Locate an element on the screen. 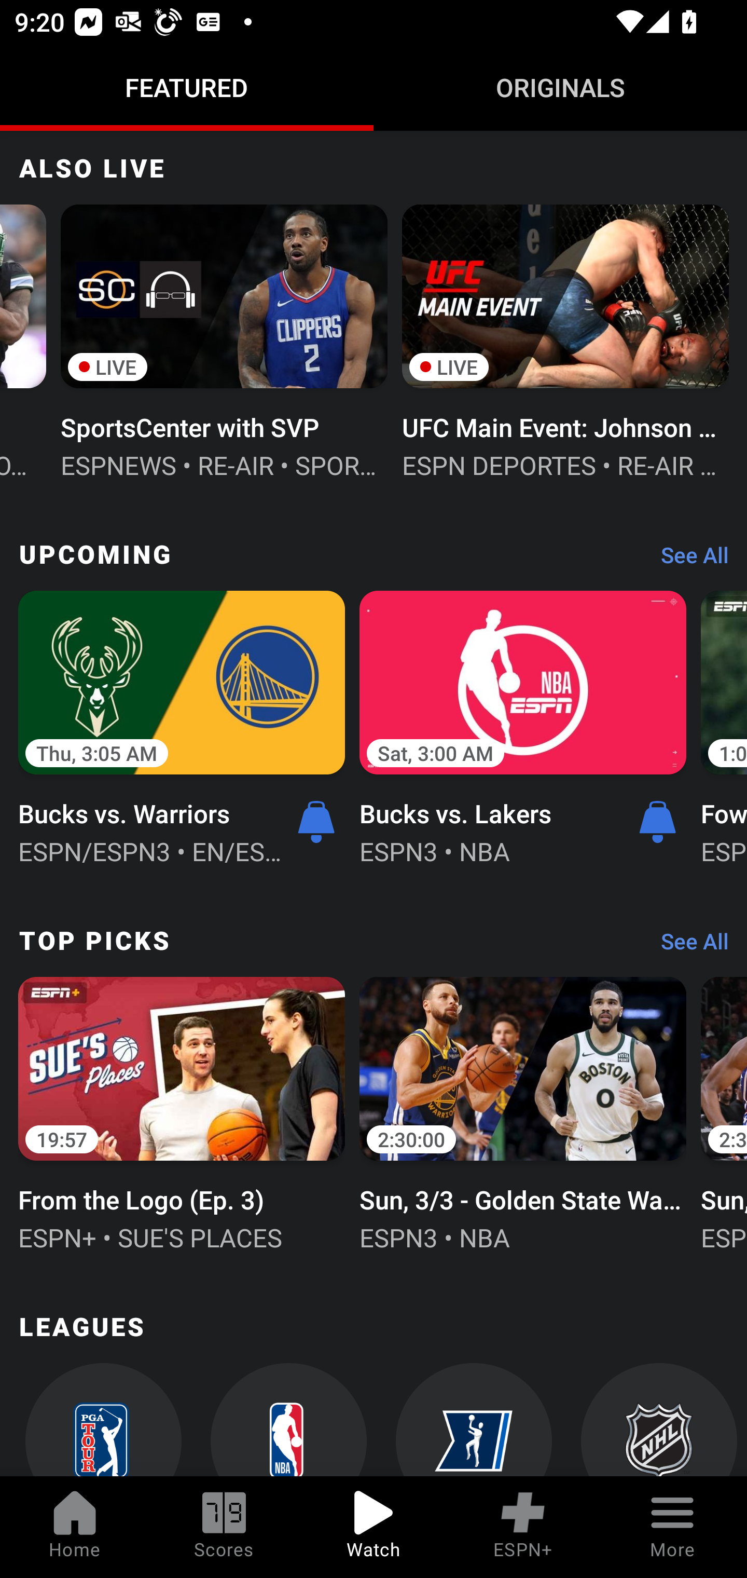 Image resolution: width=747 pixels, height=1578 pixels. See All is located at coordinates (687, 946).